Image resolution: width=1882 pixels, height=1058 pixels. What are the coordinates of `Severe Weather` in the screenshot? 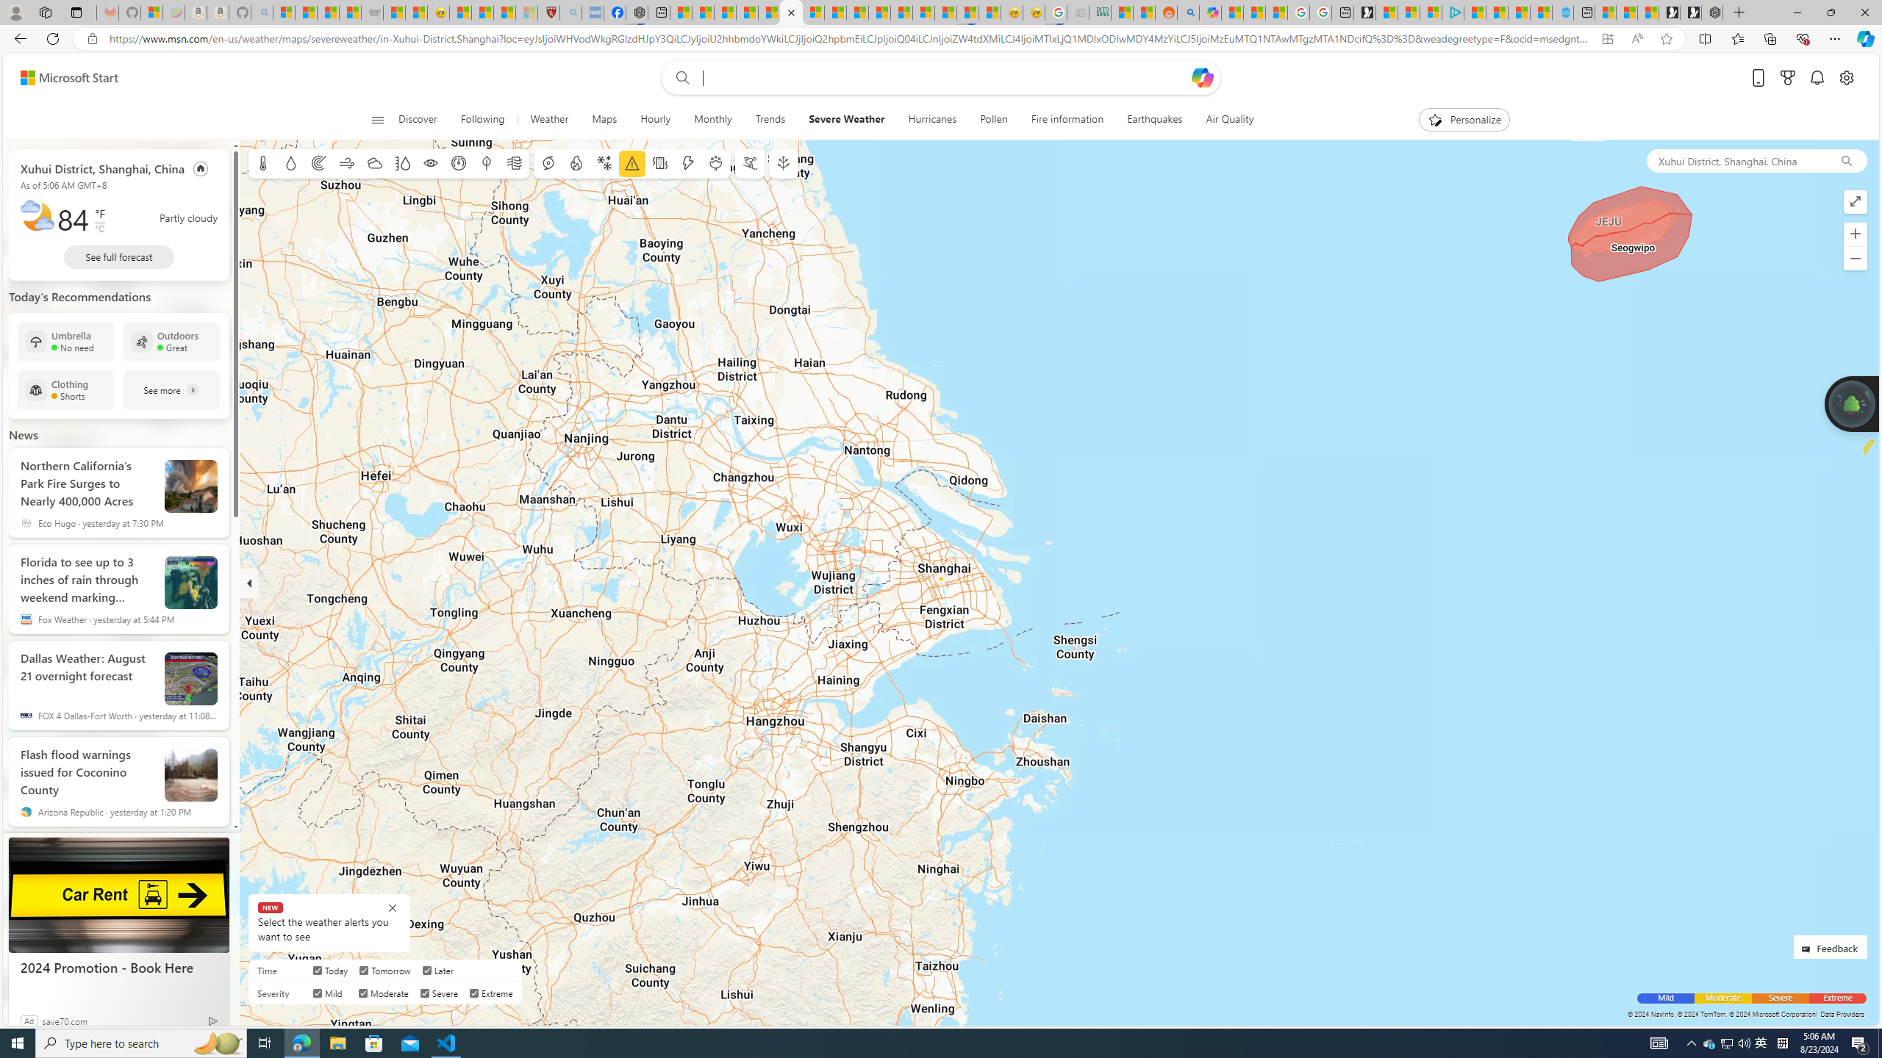 It's located at (847, 120).